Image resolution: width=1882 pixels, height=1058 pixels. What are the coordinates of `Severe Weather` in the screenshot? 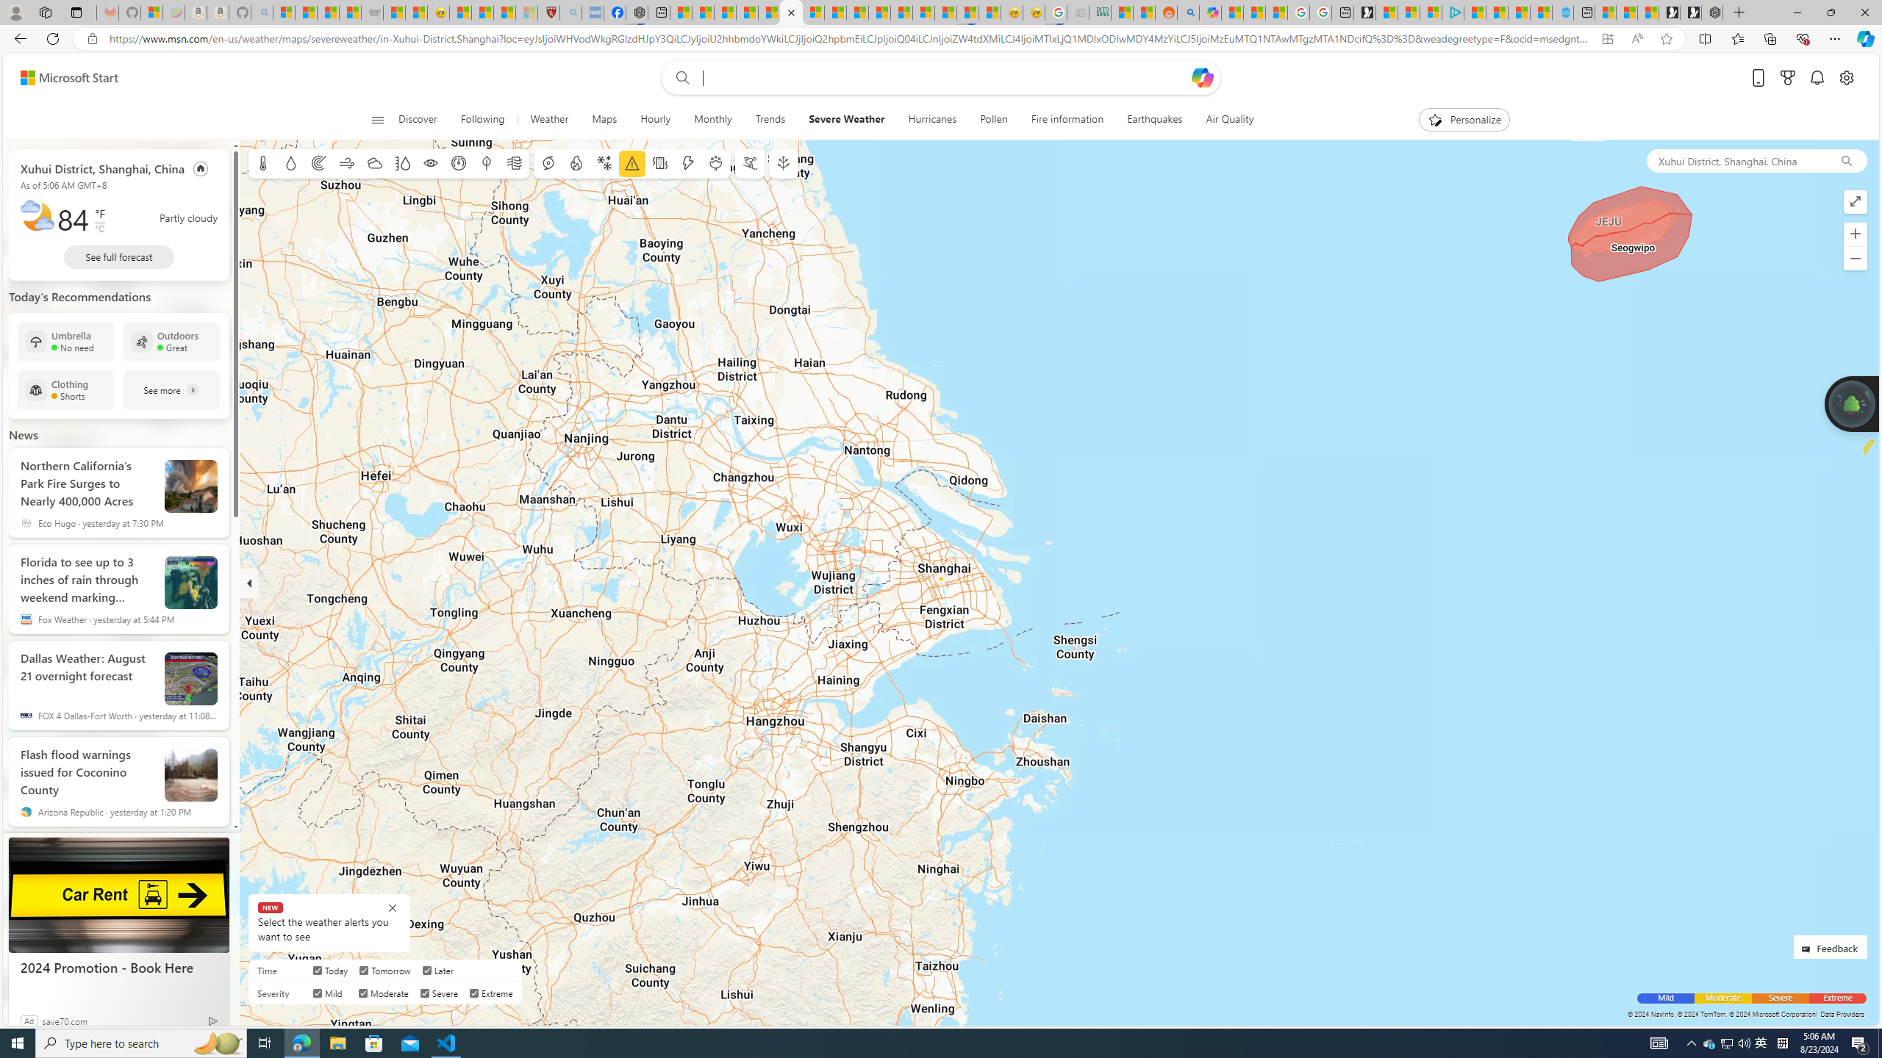 It's located at (847, 120).